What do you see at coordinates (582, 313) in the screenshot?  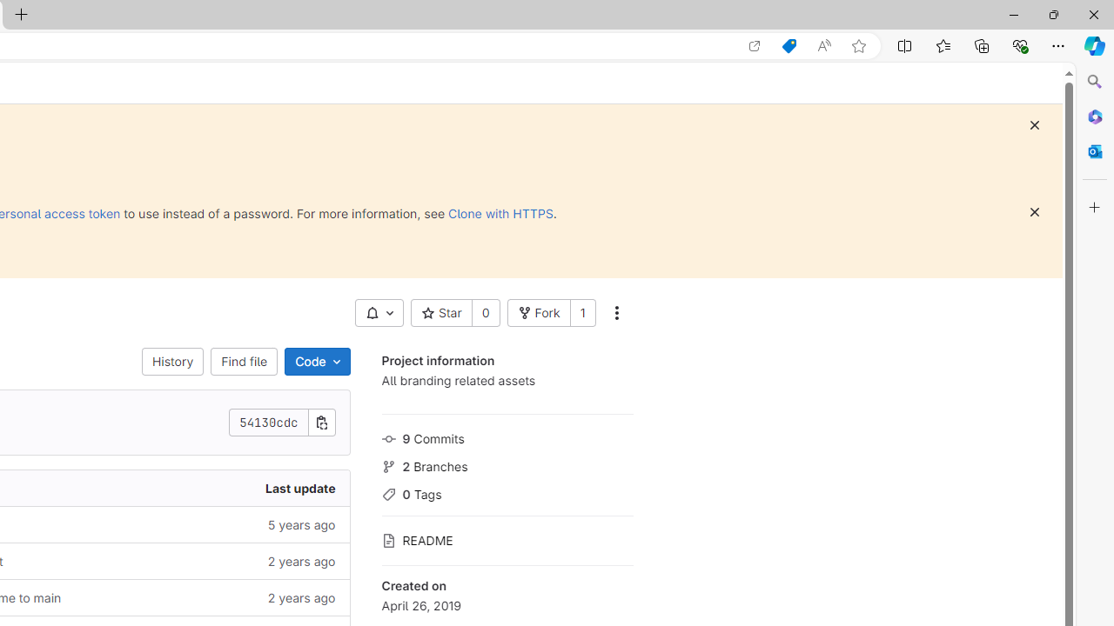 I see `1` at bounding box center [582, 313].